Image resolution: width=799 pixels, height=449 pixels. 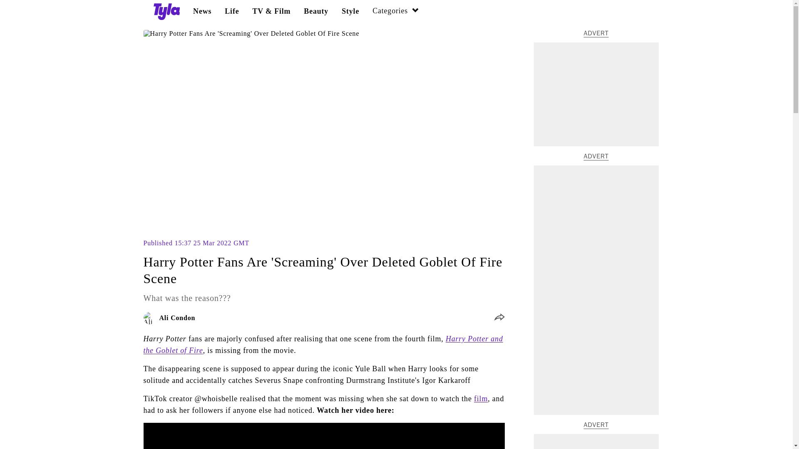 I want to click on Categories, so click(x=396, y=12).